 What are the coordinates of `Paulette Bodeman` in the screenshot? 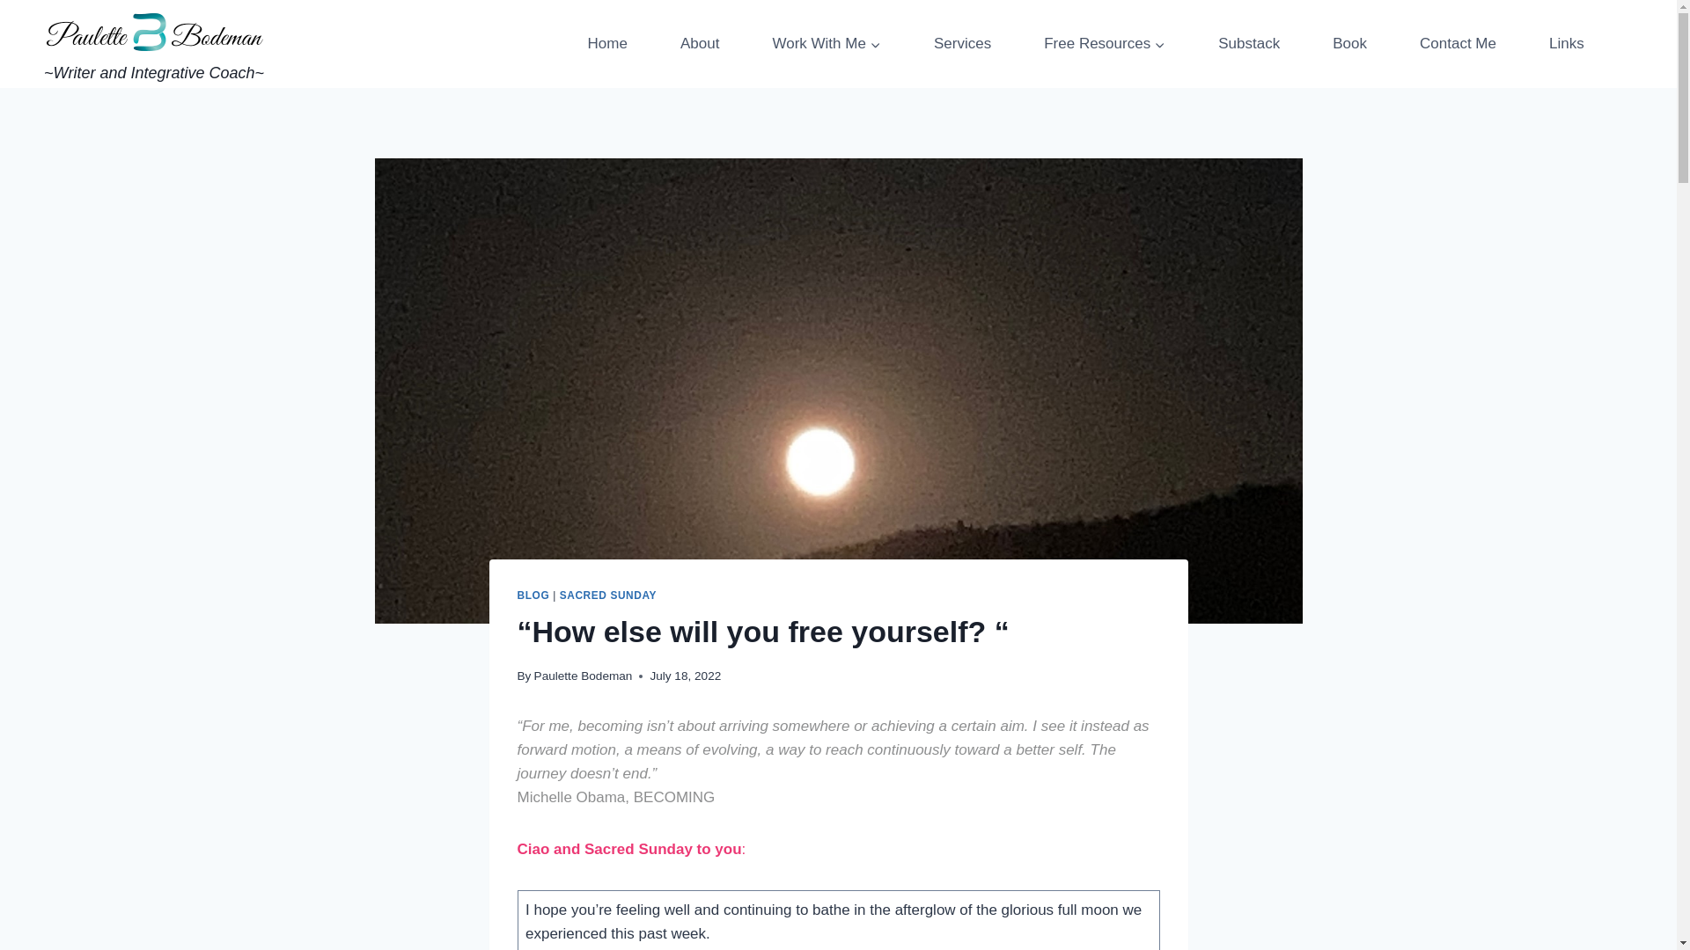 It's located at (583, 676).